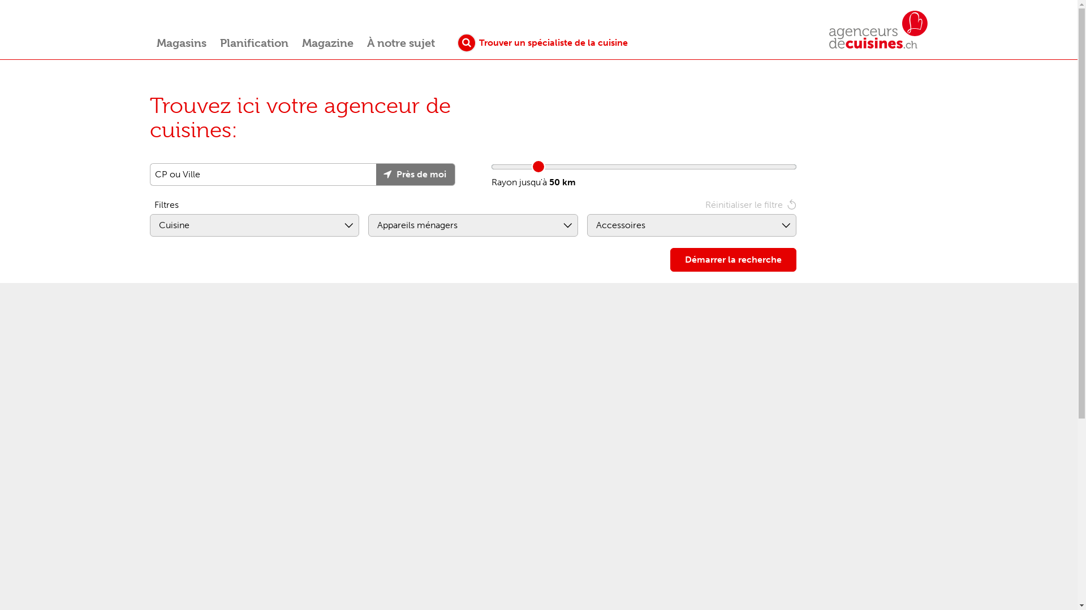  What do you see at coordinates (255, 225) in the screenshot?
I see `Cuisine` at bounding box center [255, 225].